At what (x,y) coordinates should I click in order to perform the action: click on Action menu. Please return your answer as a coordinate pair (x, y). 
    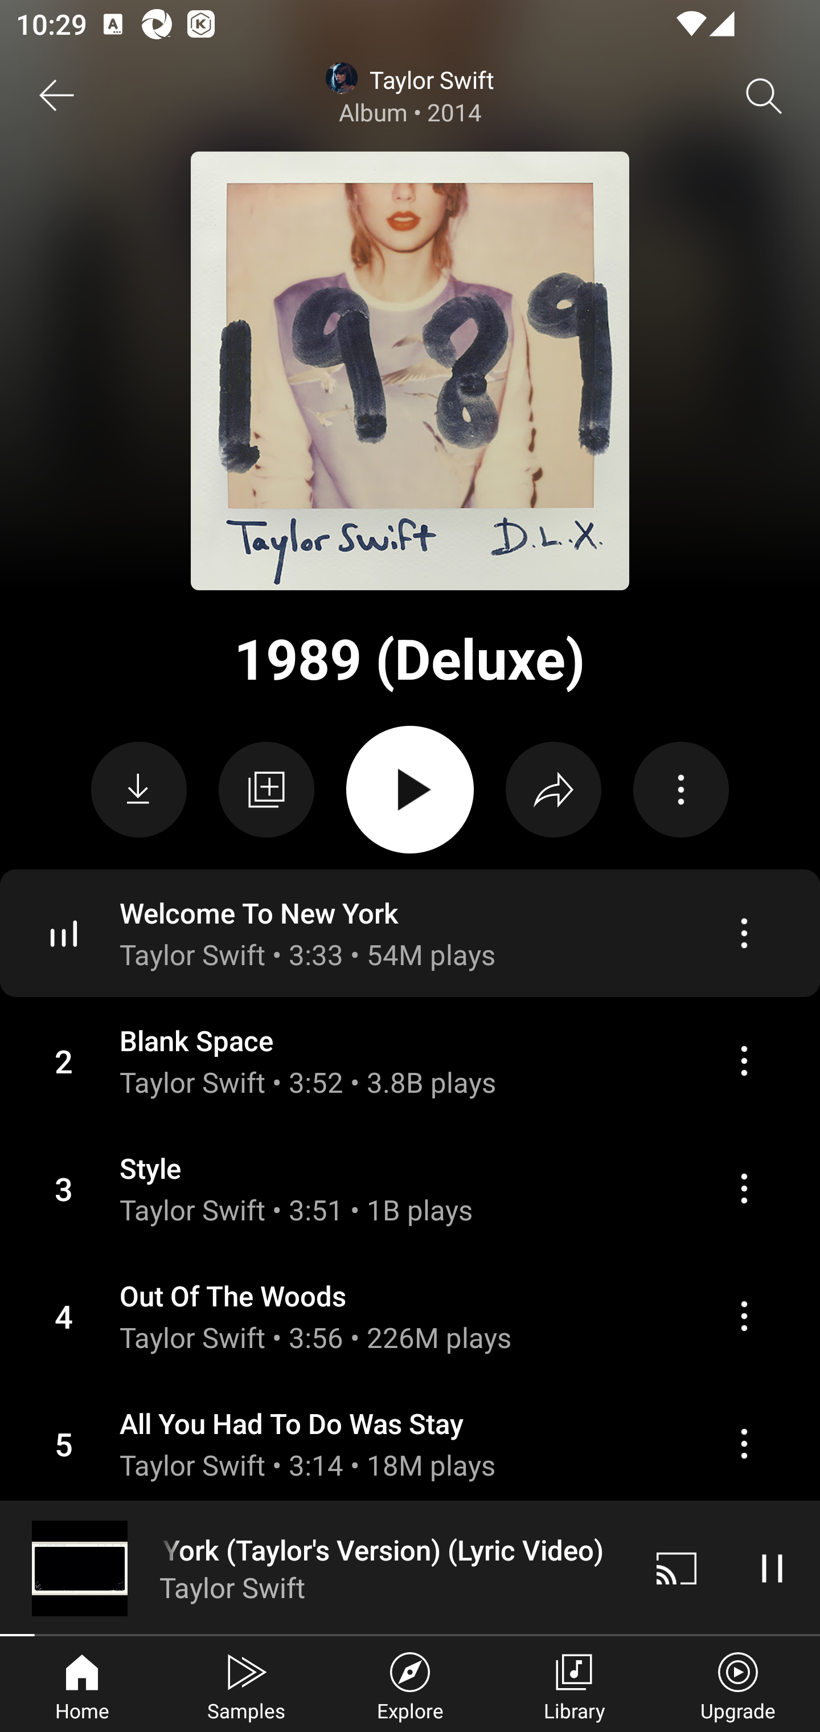
    Looking at the image, I should click on (410, 1443).